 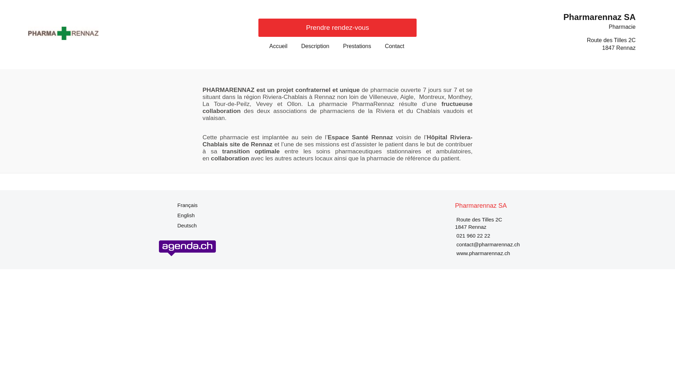 What do you see at coordinates (187, 225) in the screenshot?
I see `Deutsch` at bounding box center [187, 225].